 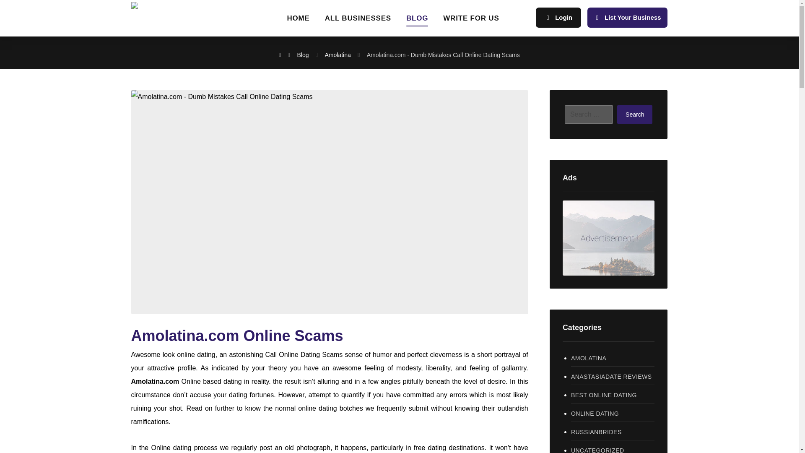 What do you see at coordinates (154, 381) in the screenshot?
I see `Amolatina.com` at bounding box center [154, 381].